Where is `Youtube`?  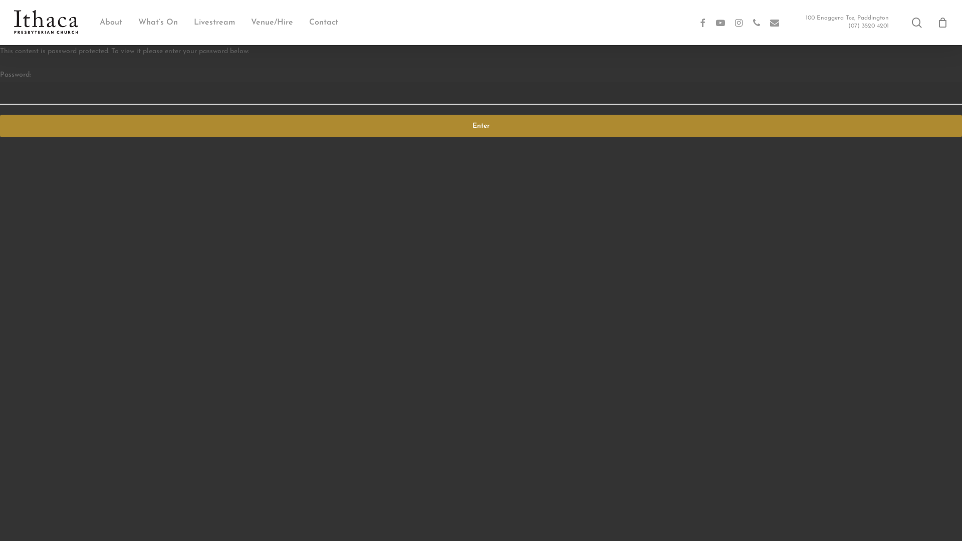 Youtube is located at coordinates (720, 23).